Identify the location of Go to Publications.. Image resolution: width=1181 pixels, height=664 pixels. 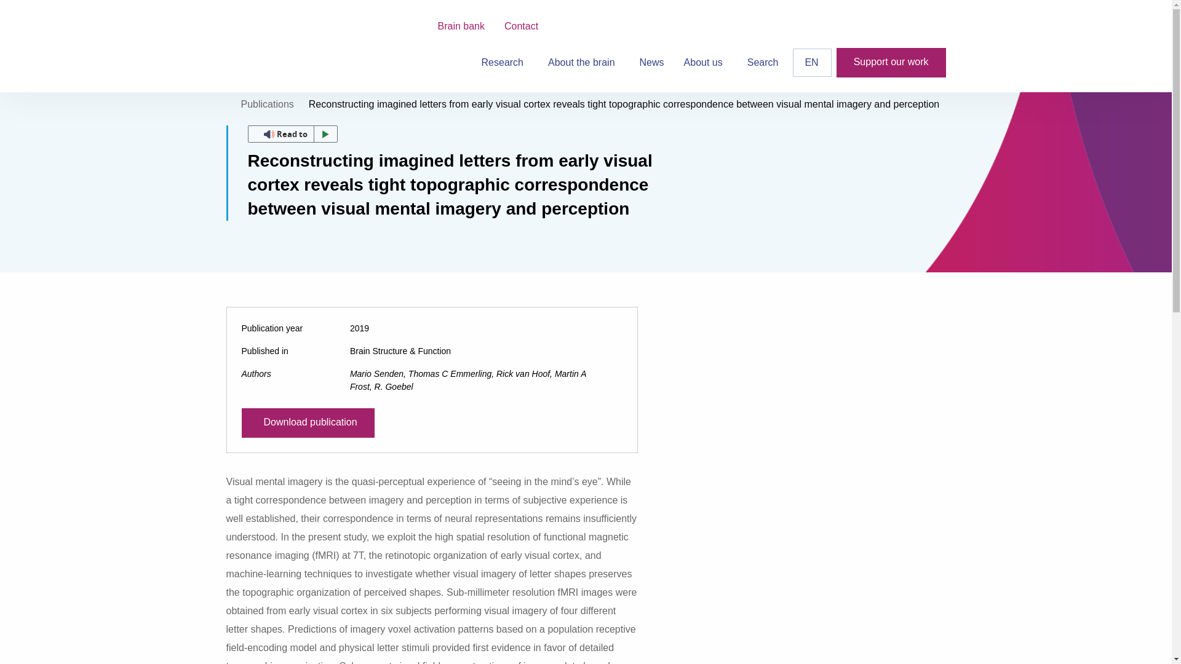
(267, 104).